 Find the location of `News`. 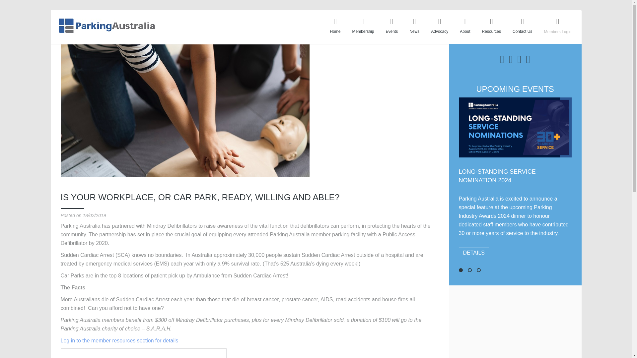

News is located at coordinates (414, 26).